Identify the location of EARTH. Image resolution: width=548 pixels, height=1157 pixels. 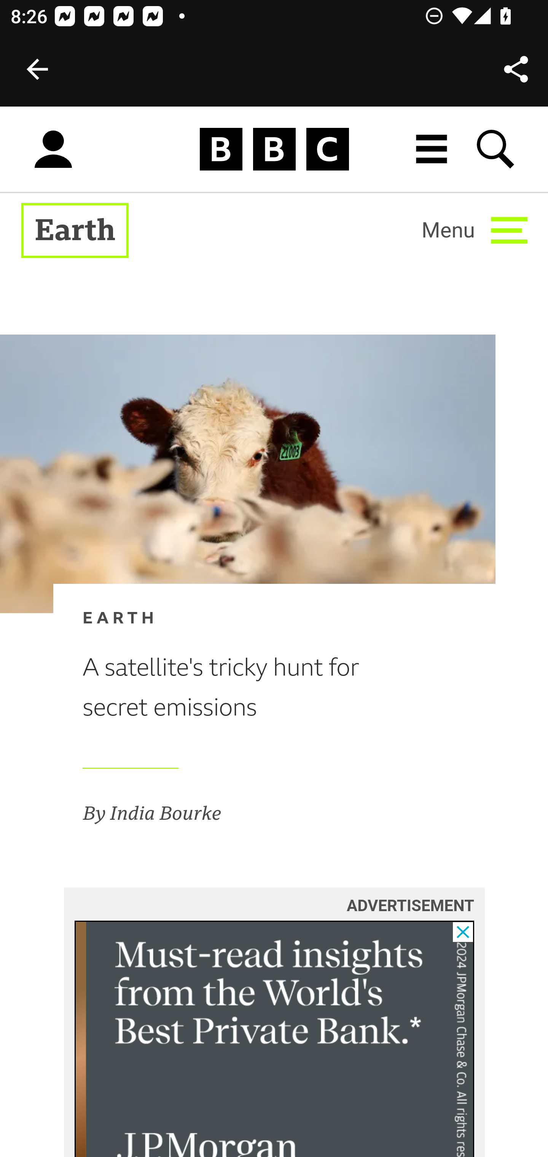
(250, 619).